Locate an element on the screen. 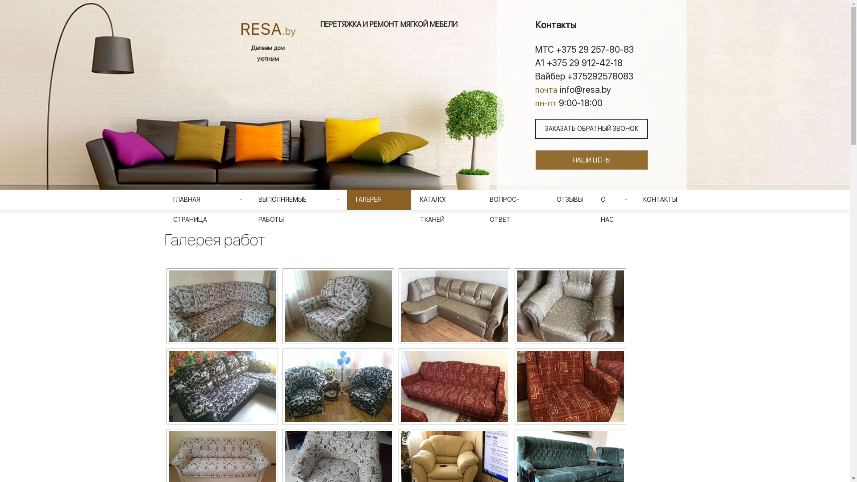  A1 +375 29 912-42-18 is located at coordinates (591, 62).